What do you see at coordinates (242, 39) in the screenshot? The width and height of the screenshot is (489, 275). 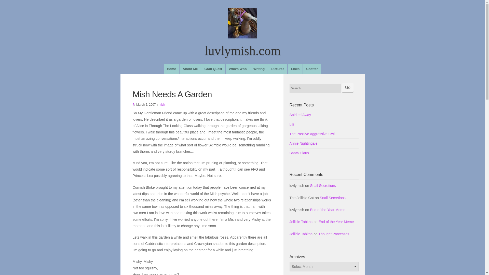 I see `luvlymish.com` at bounding box center [242, 39].